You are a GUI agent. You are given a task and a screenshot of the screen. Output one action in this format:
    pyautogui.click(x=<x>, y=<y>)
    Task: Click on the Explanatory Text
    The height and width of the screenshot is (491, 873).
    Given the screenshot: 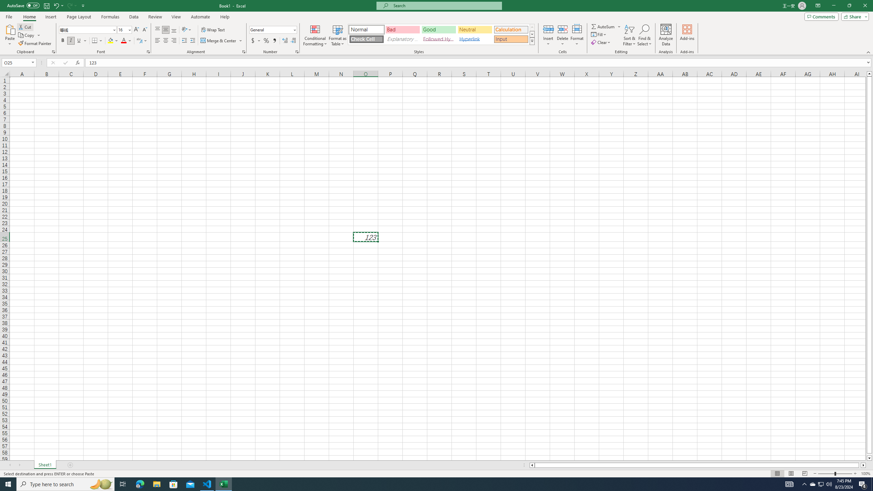 What is the action you would take?
    pyautogui.click(x=402, y=39)
    